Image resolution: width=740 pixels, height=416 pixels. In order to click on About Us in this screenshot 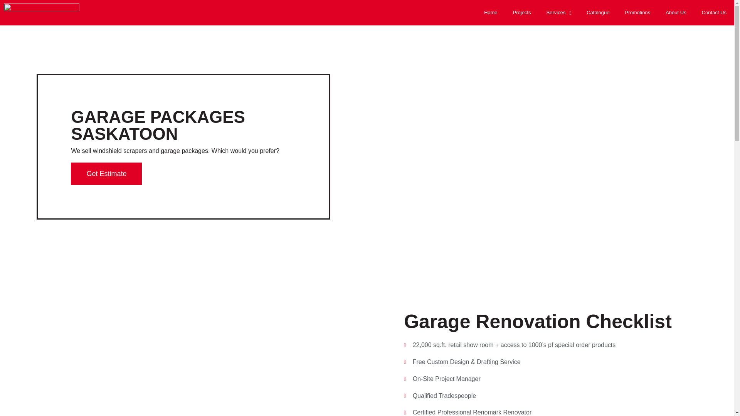, I will do `click(676, 12)`.